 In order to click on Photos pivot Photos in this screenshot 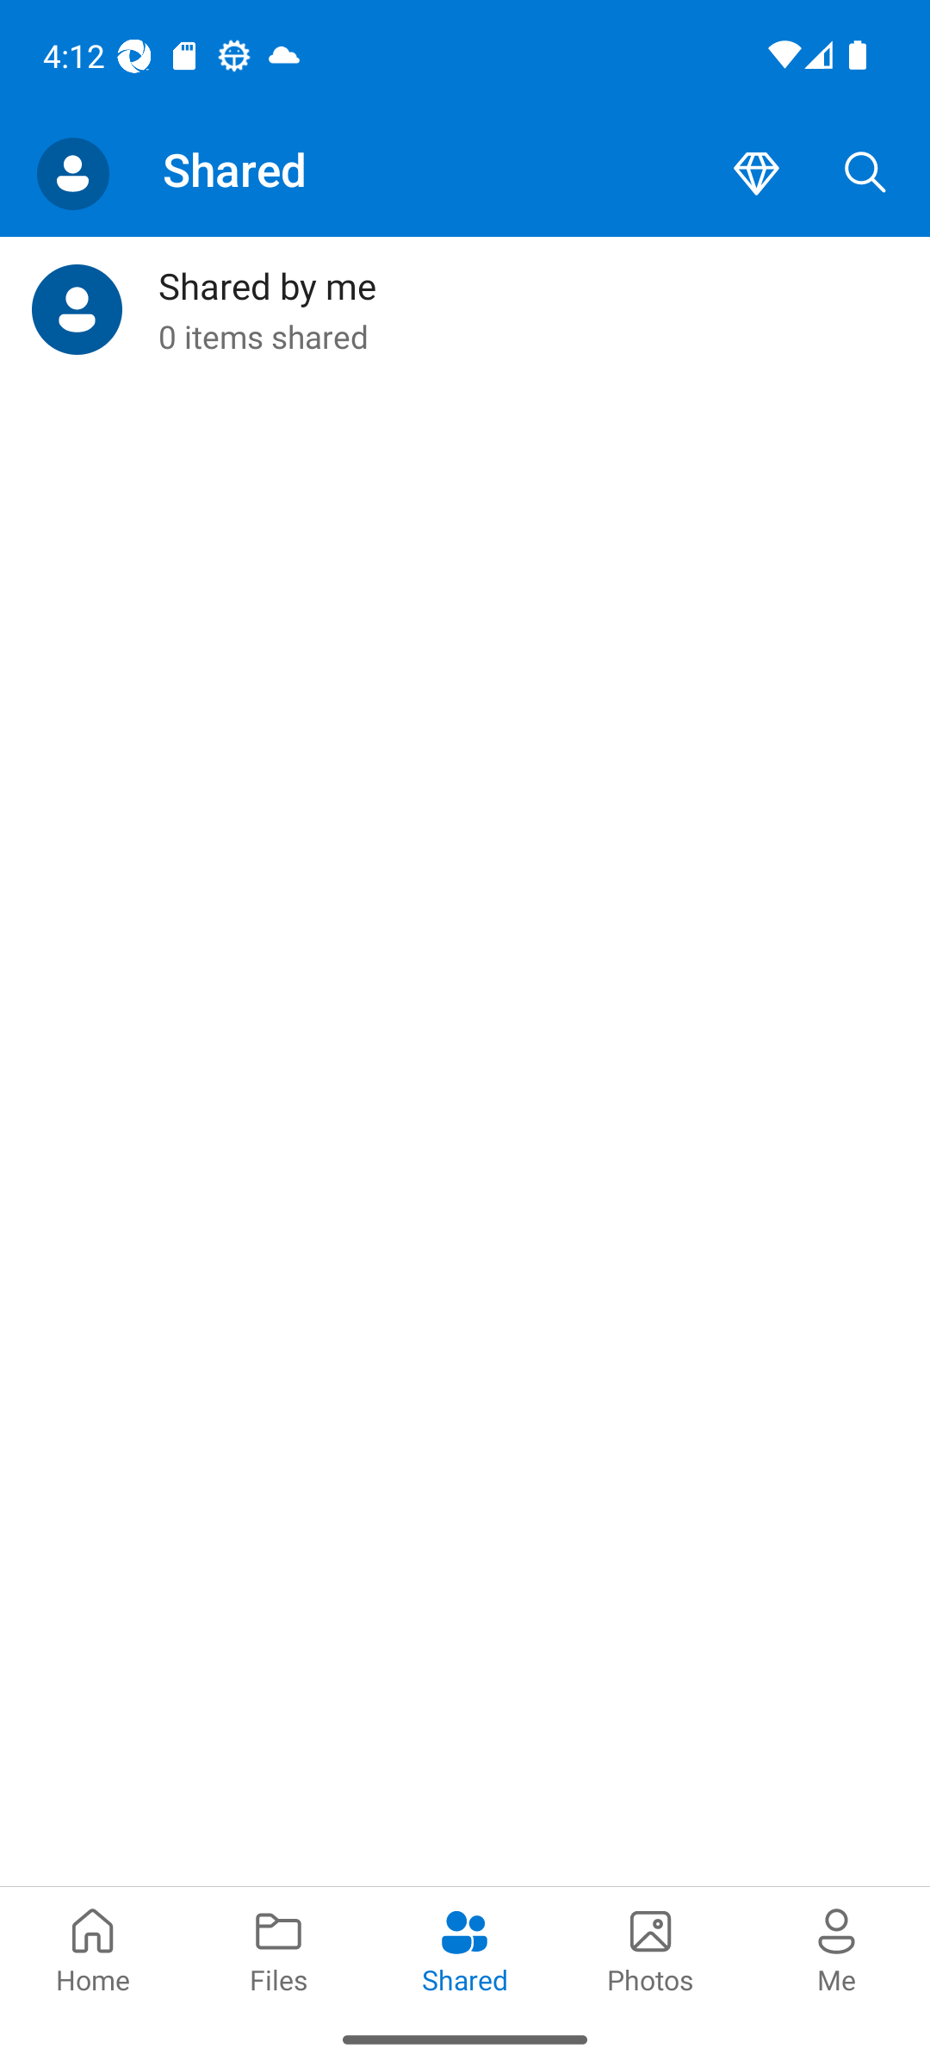, I will do `click(651, 1948)`.